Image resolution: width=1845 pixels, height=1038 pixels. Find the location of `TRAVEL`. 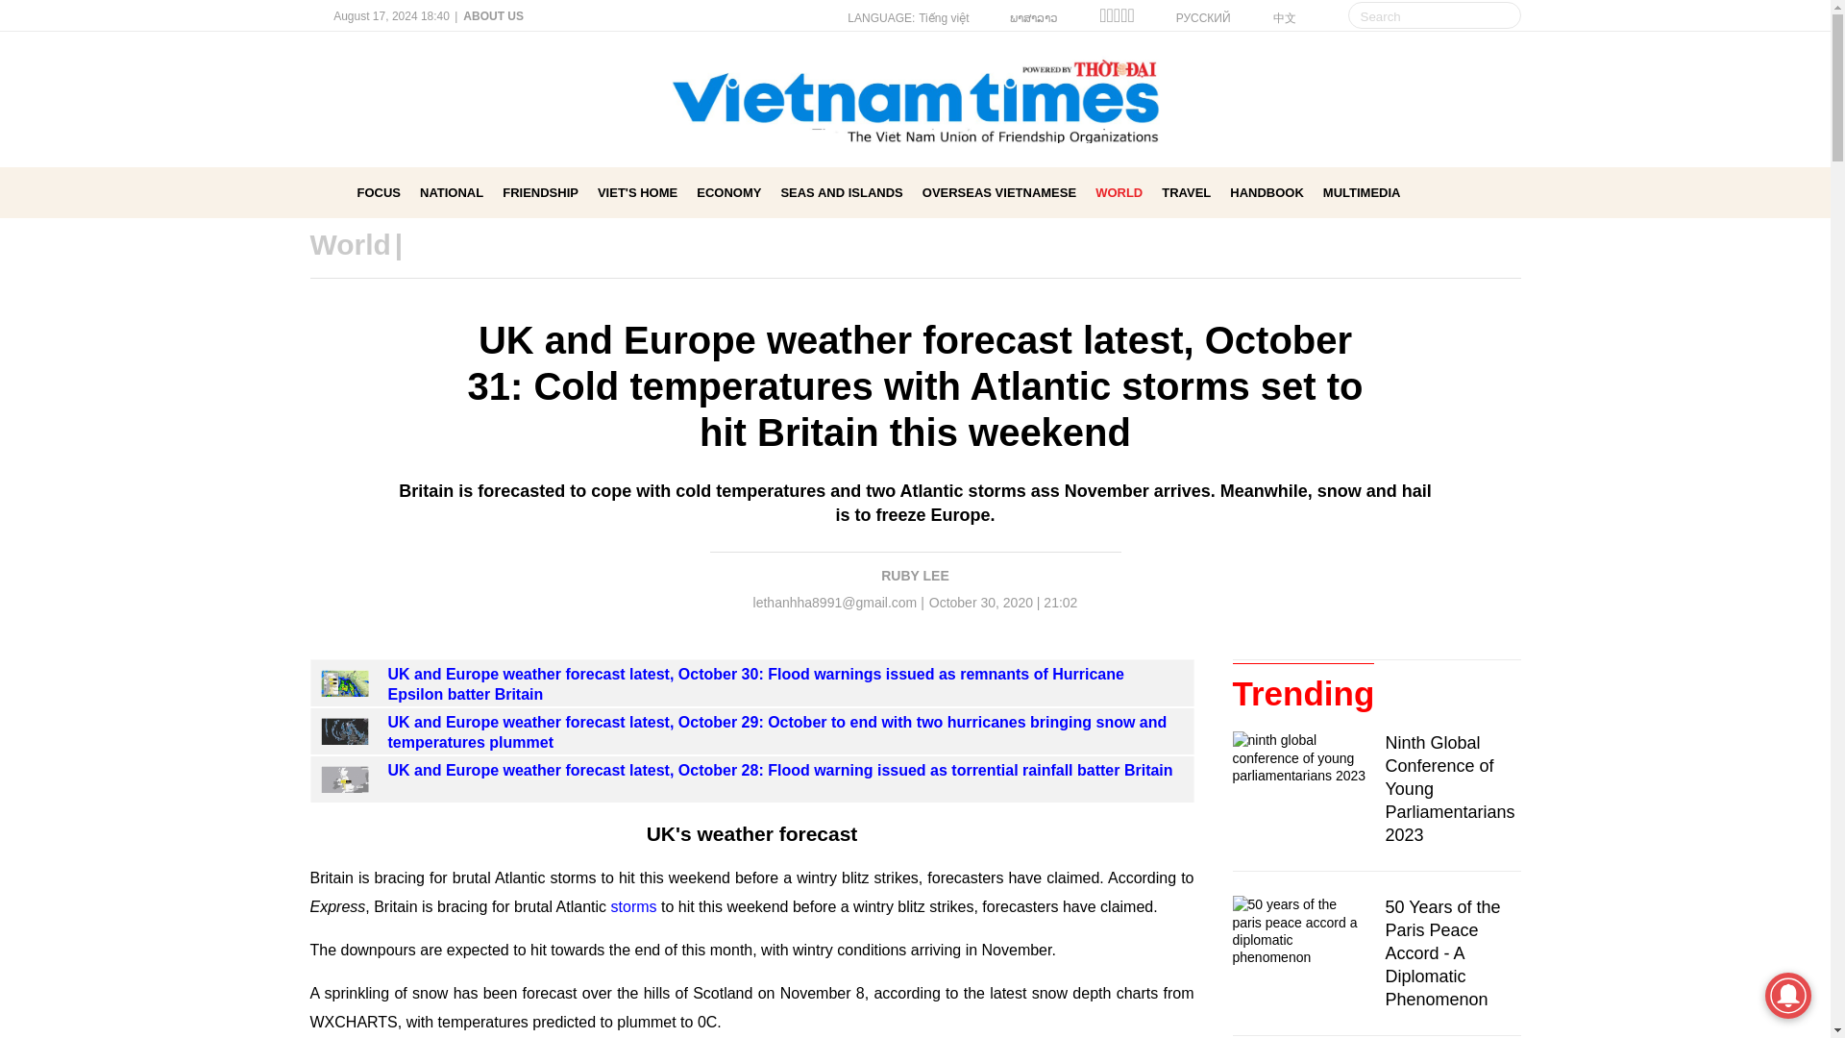

TRAVEL is located at coordinates (1186, 192).